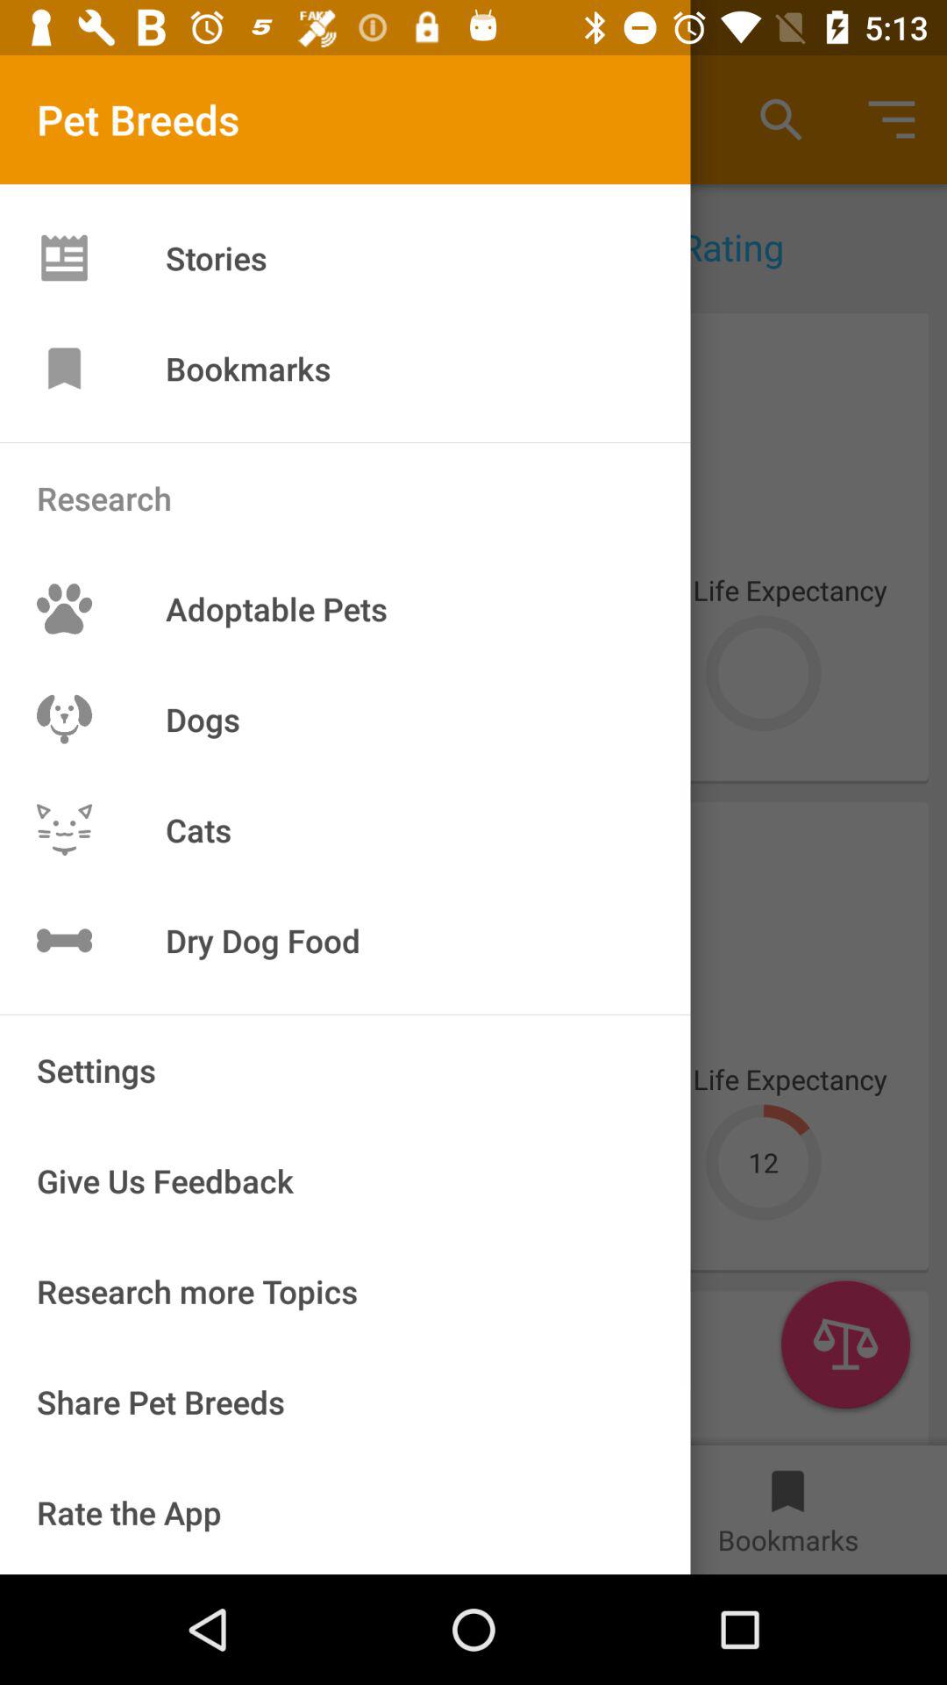 The image size is (947, 1685). Describe the element at coordinates (891, 119) in the screenshot. I see `select the menu icon on the top right corner` at that location.